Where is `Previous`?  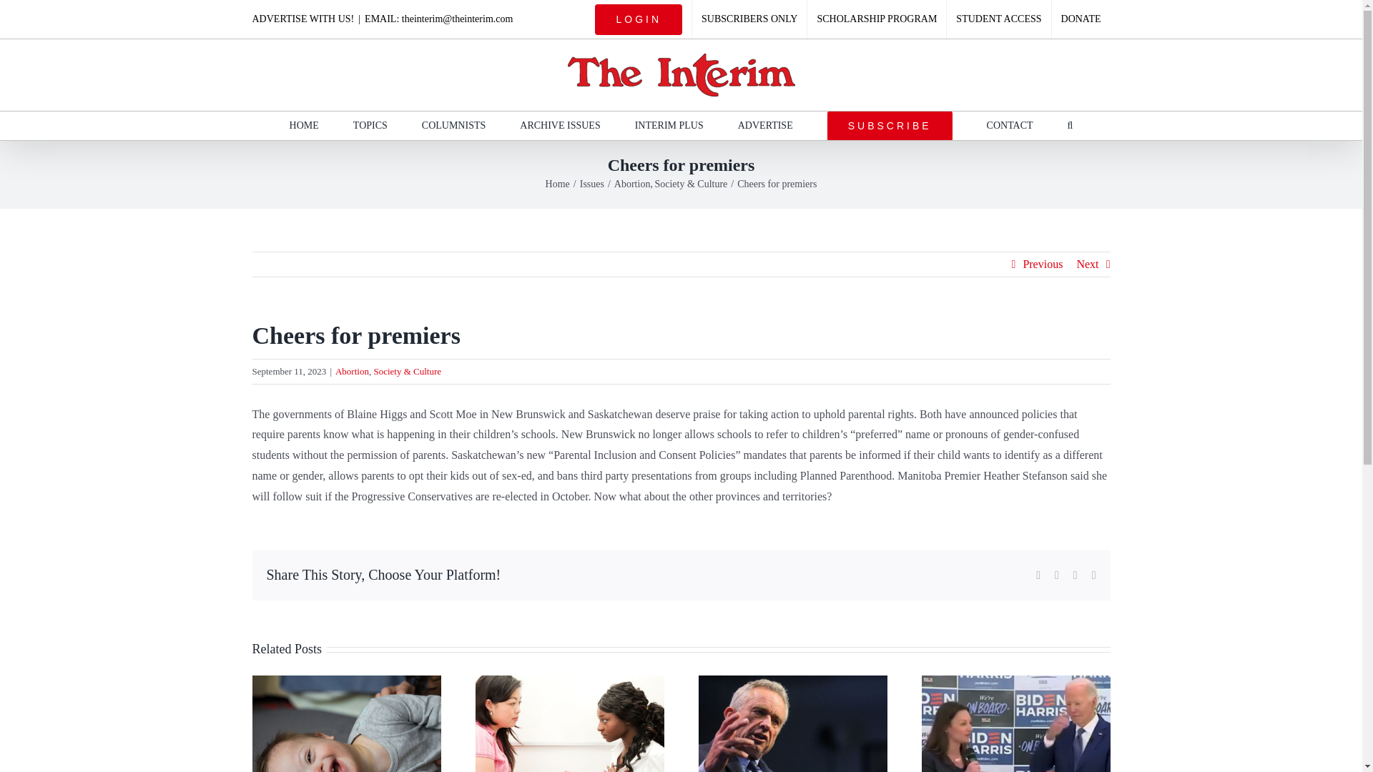
Previous is located at coordinates (1043, 264).